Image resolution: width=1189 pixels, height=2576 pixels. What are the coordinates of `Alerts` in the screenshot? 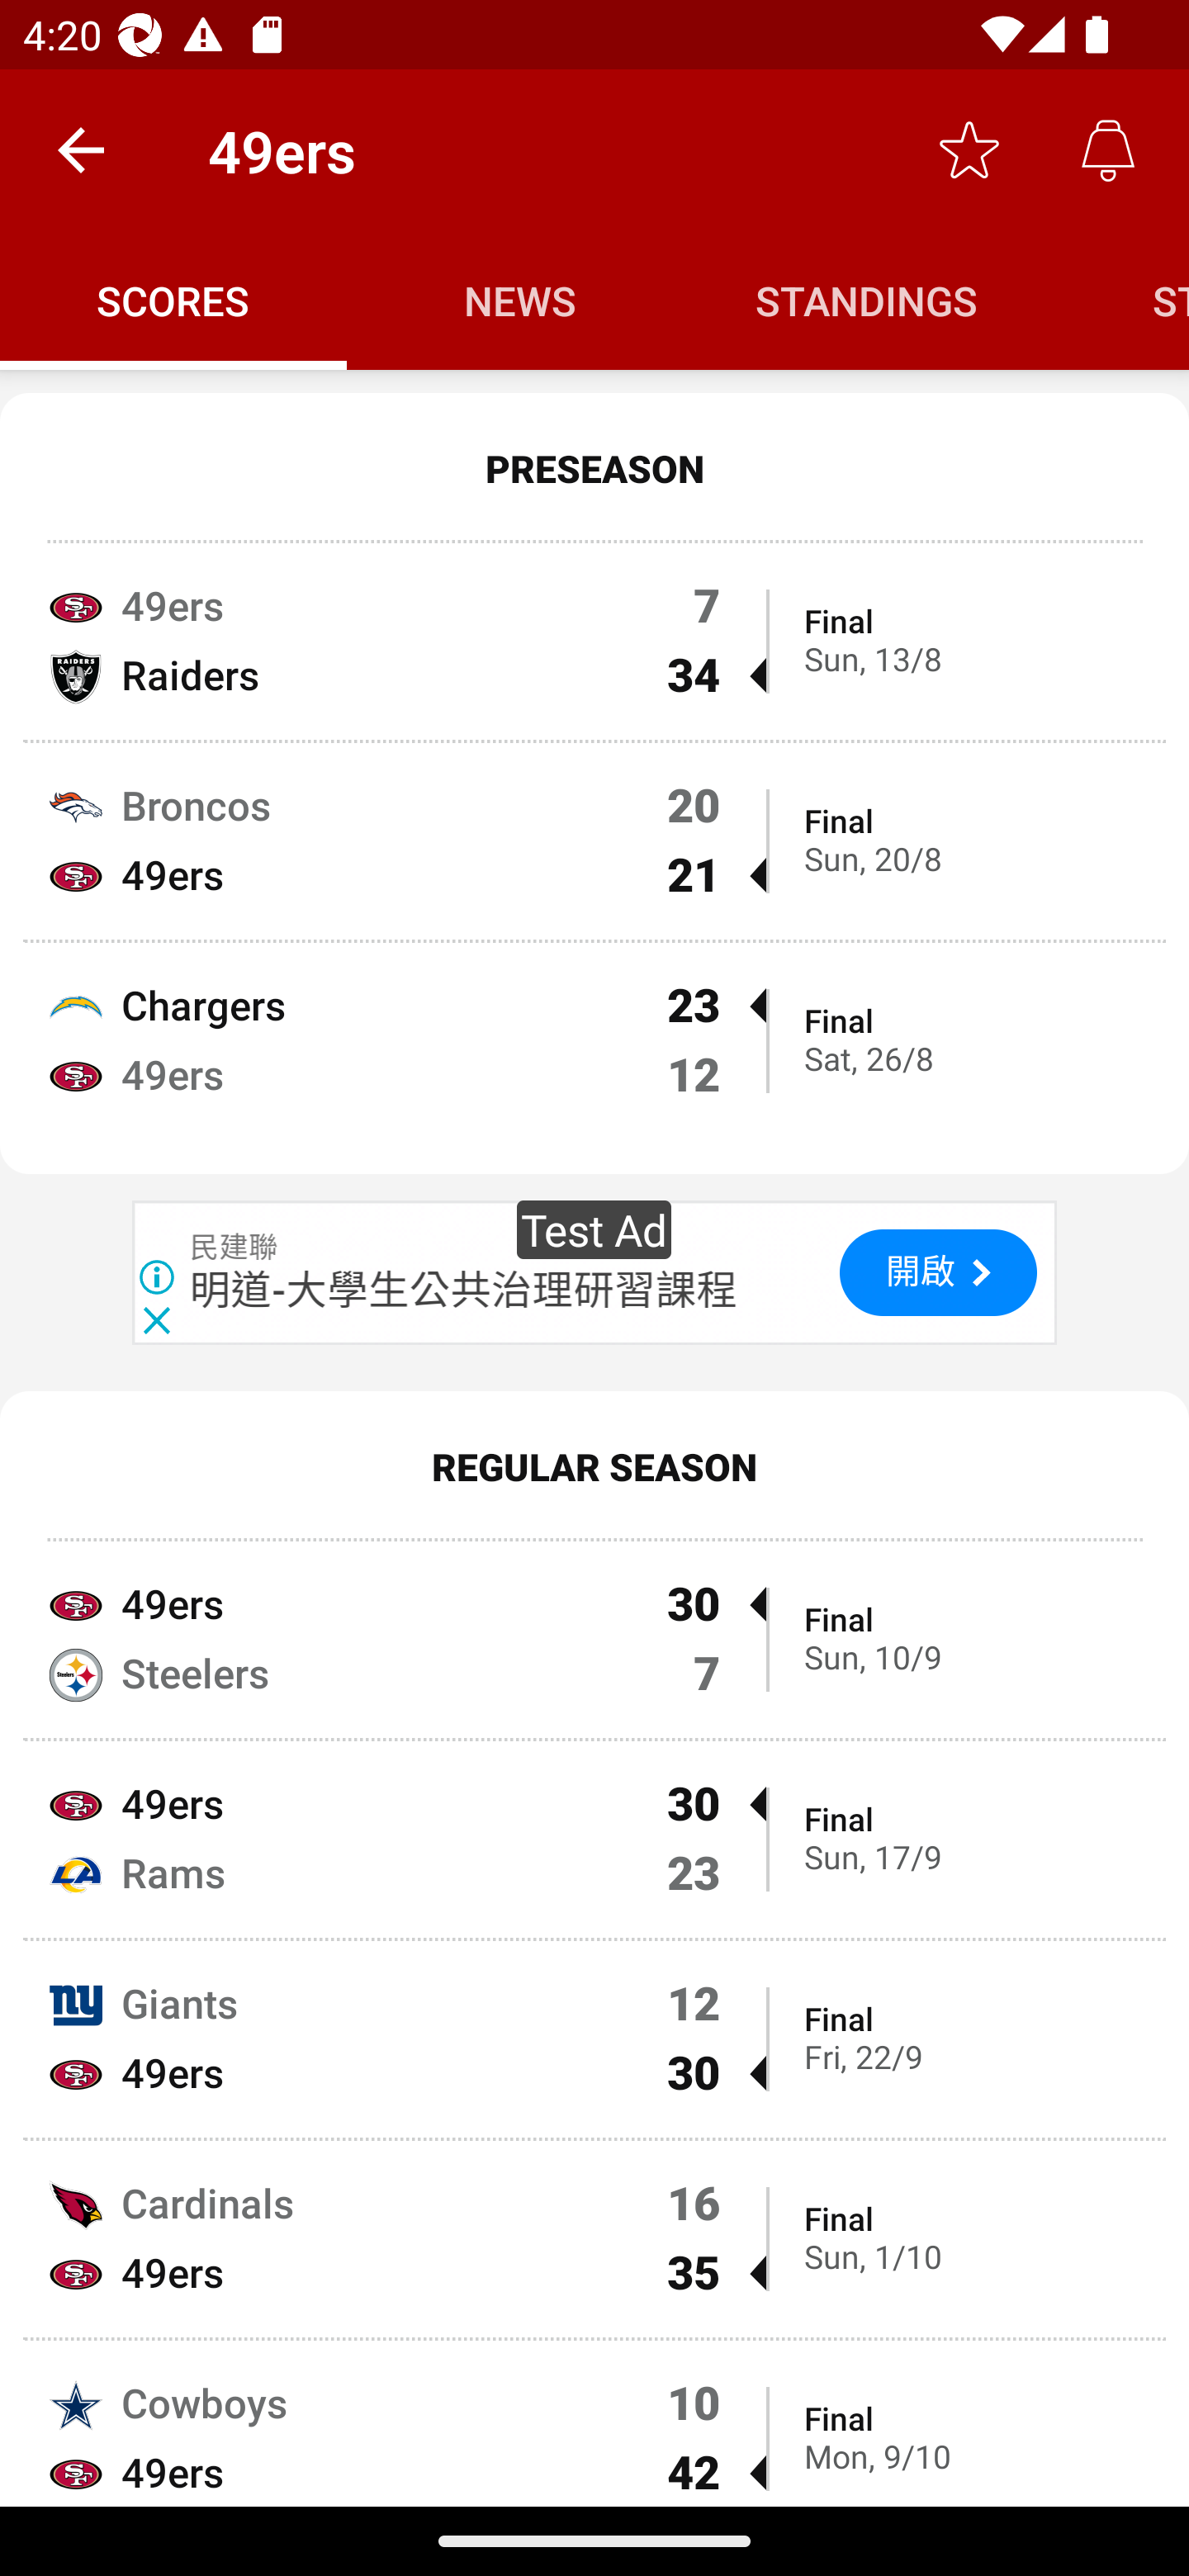 It's located at (1108, 149).